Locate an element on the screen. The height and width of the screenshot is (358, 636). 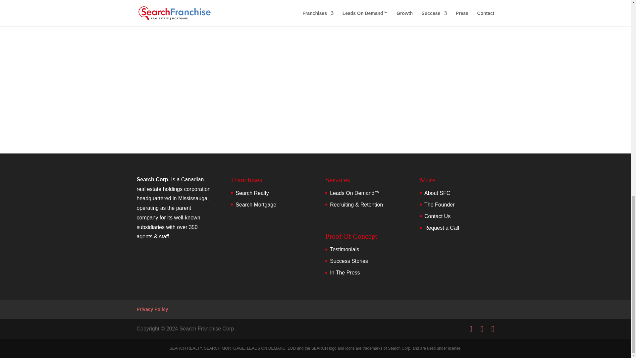
Most Trusted Au Online Casino is located at coordinates (173, 20).